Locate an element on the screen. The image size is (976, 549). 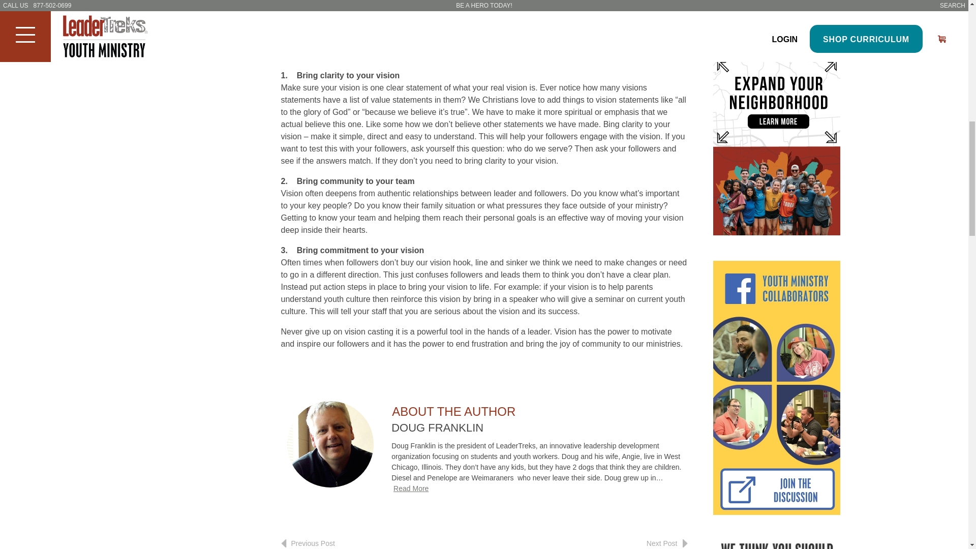
Next Post is located at coordinates (667, 543).